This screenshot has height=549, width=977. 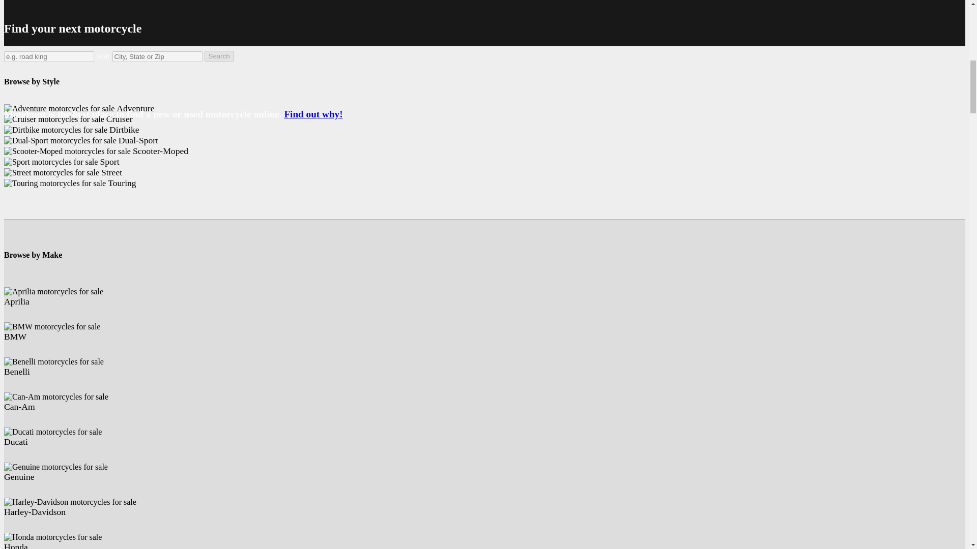 I want to click on Adventure, so click(x=79, y=109).